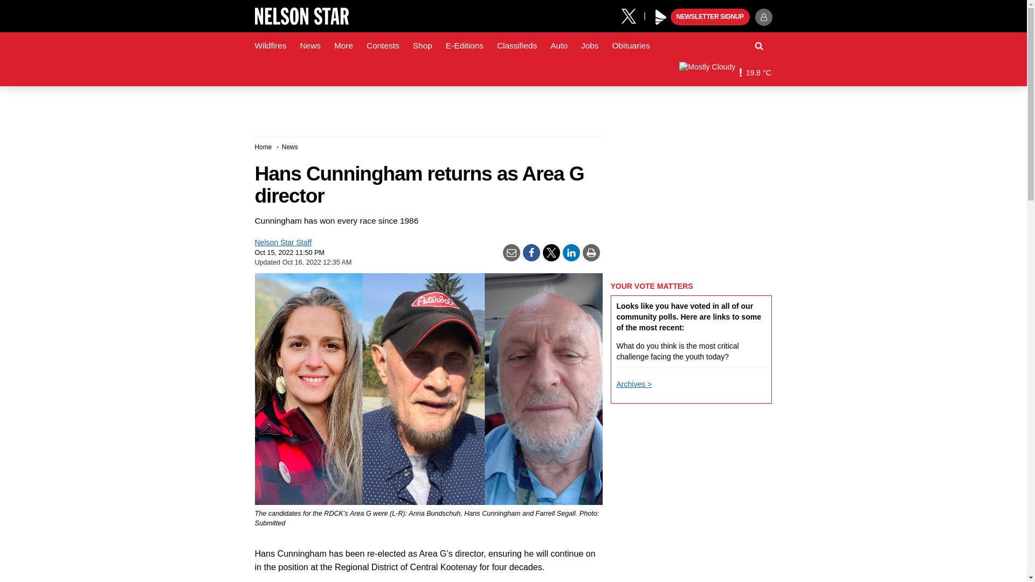  I want to click on X, so click(632, 15).